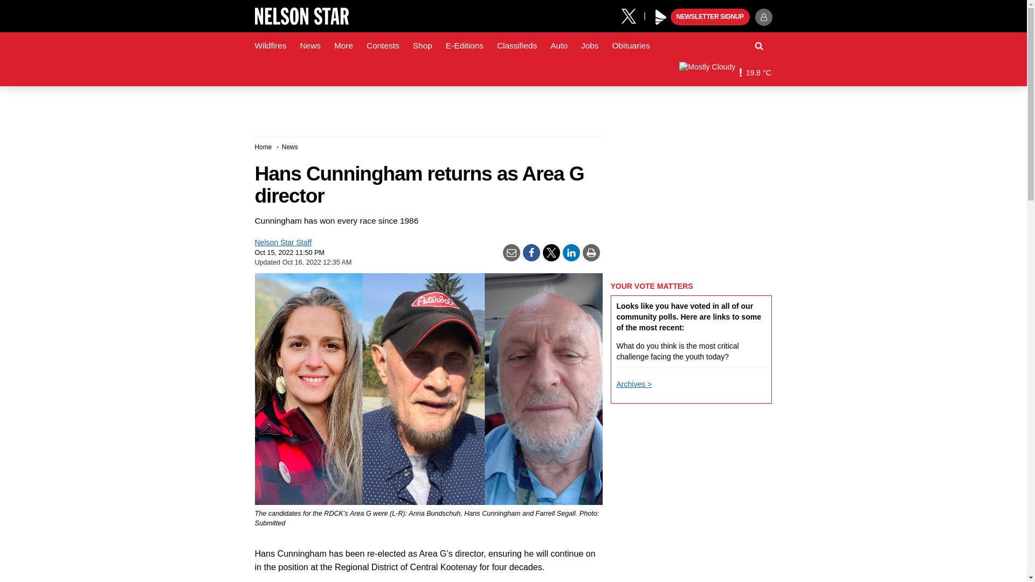  I want to click on X, so click(632, 15).